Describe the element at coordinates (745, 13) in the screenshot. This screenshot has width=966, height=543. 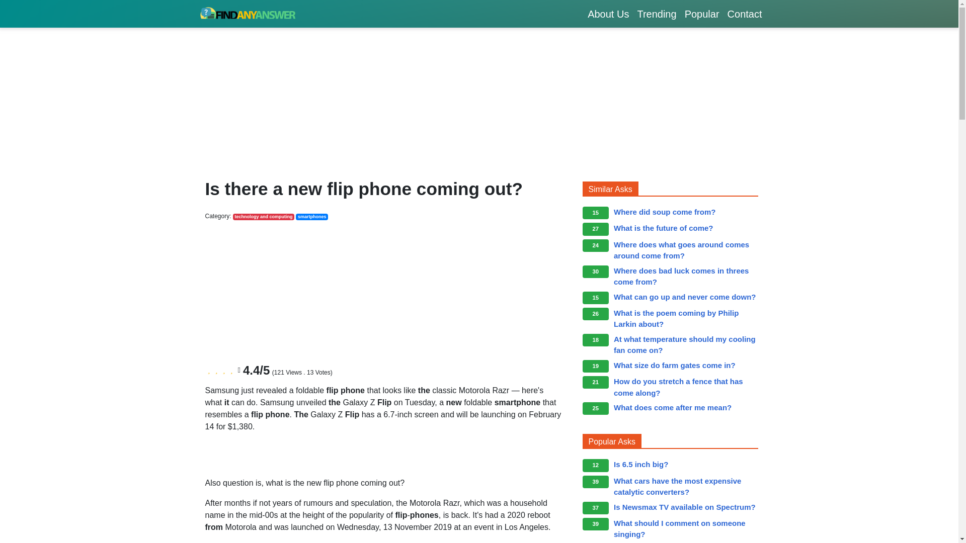
I see `Contact` at that location.